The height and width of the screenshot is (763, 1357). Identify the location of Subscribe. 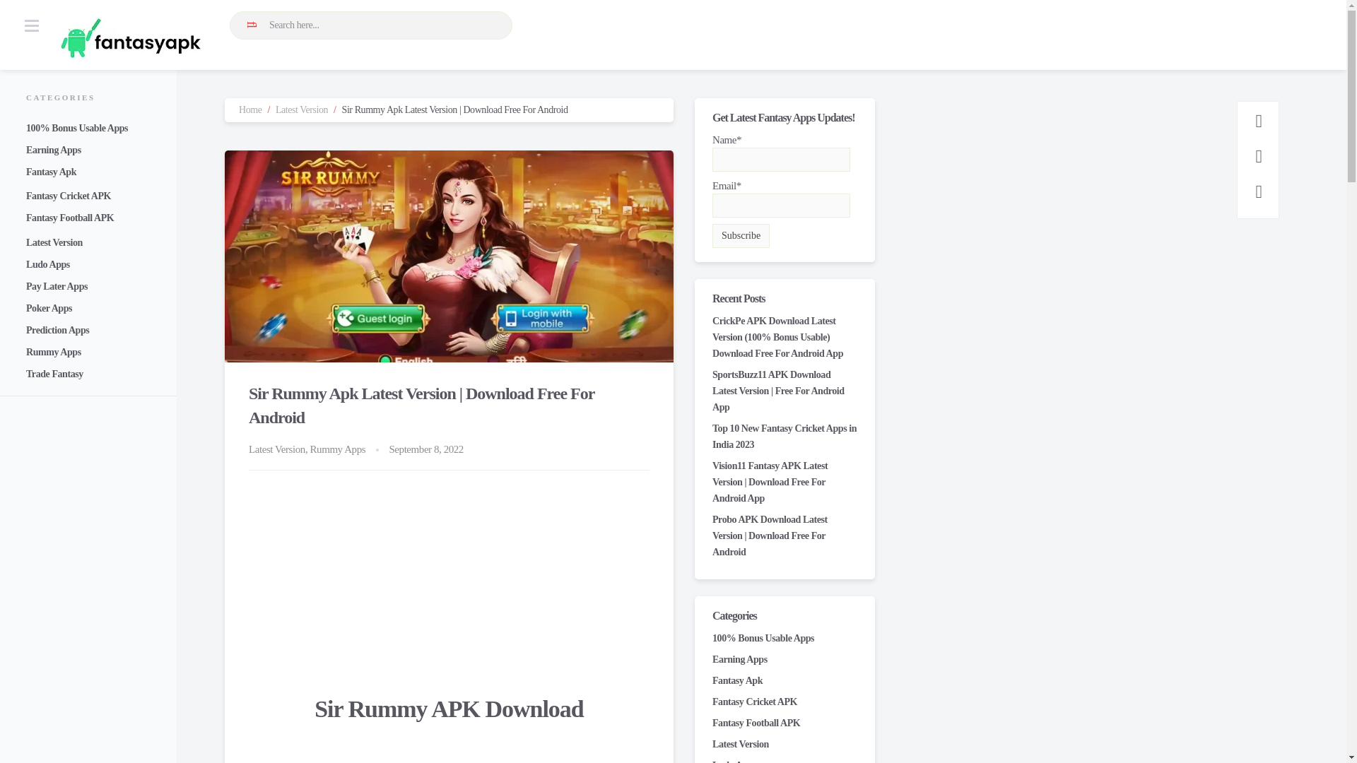
(741, 236).